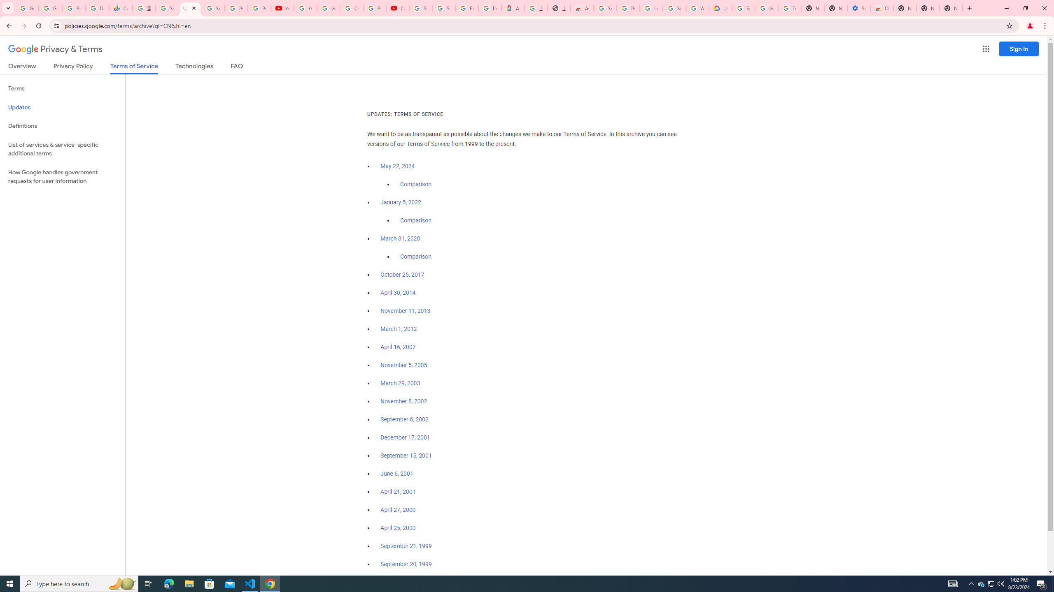  Describe the element at coordinates (305, 8) in the screenshot. I see `YouTube` at that location.